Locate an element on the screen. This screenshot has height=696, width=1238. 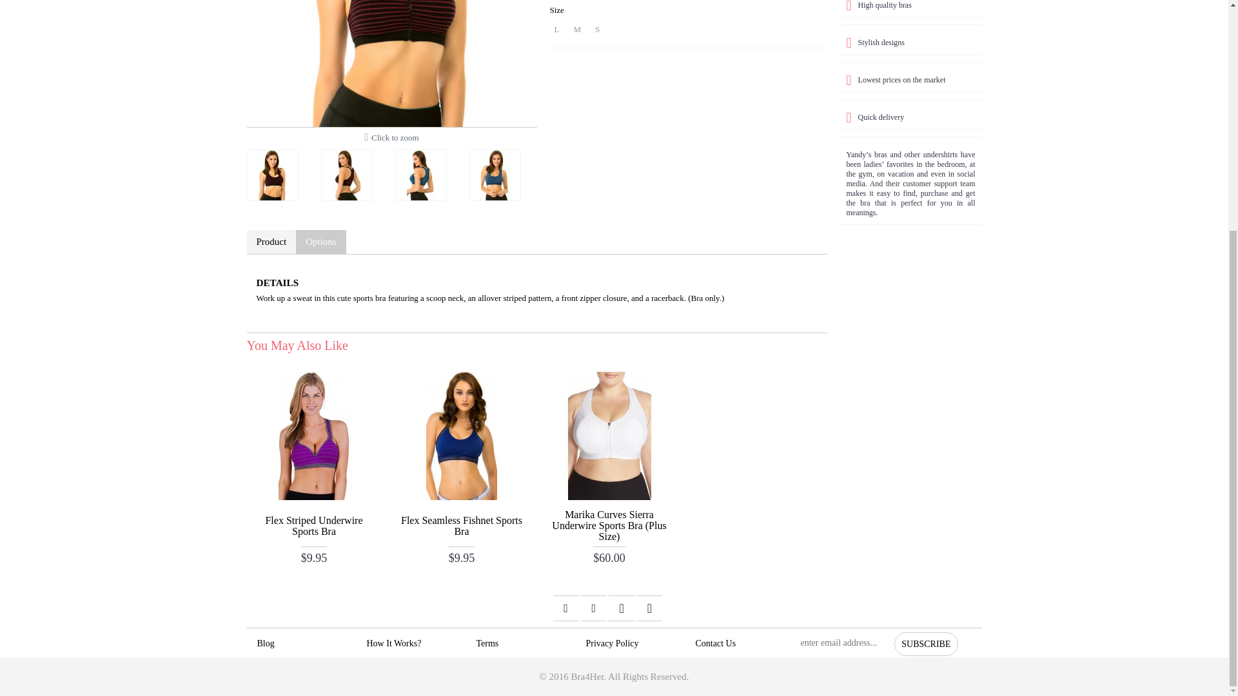
Flex Striped Zipper Front Sports Bra YFX-5591 is located at coordinates (349, 172).